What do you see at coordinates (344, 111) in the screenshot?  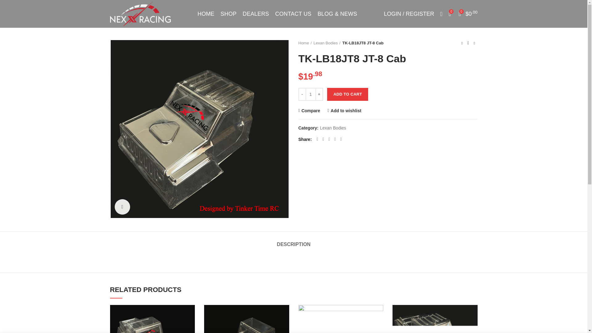 I see `Add to wishlist` at bounding box center [344, 111].